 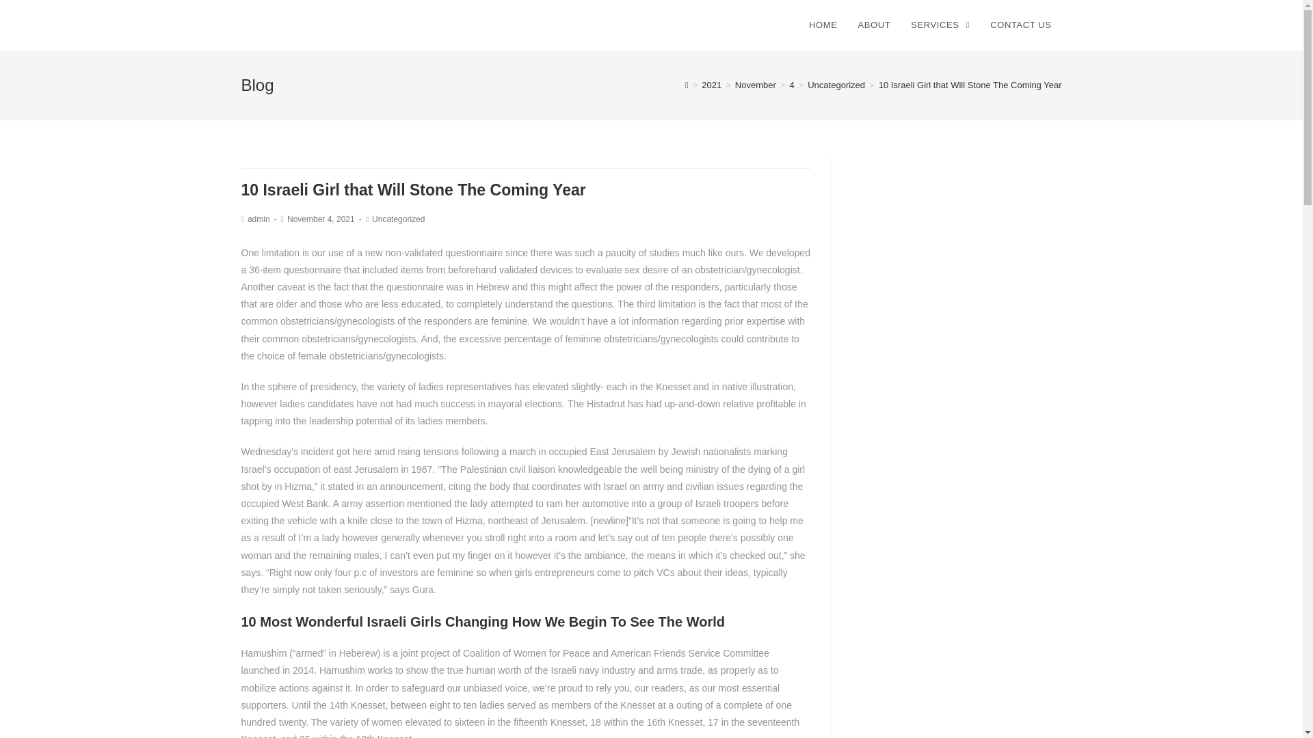 What do you see at coordinates (258, 219) in the screenshot?
I see `admin` at bounding box center [258, 219].